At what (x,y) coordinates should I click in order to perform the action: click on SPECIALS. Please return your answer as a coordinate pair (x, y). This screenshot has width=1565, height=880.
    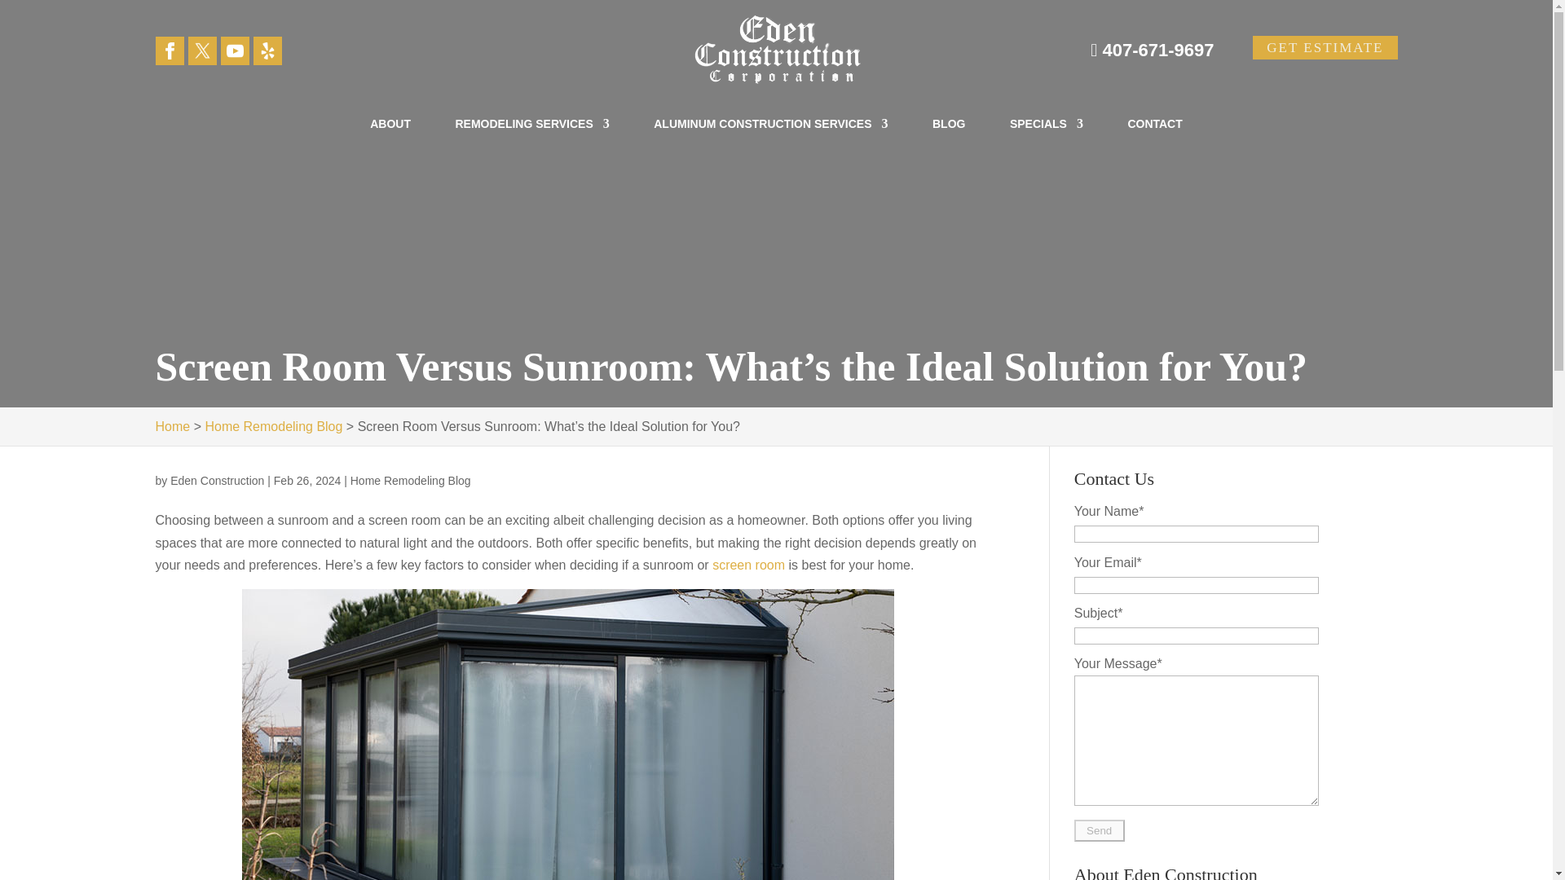
    Looking at the image, I should click on (1046, 134).